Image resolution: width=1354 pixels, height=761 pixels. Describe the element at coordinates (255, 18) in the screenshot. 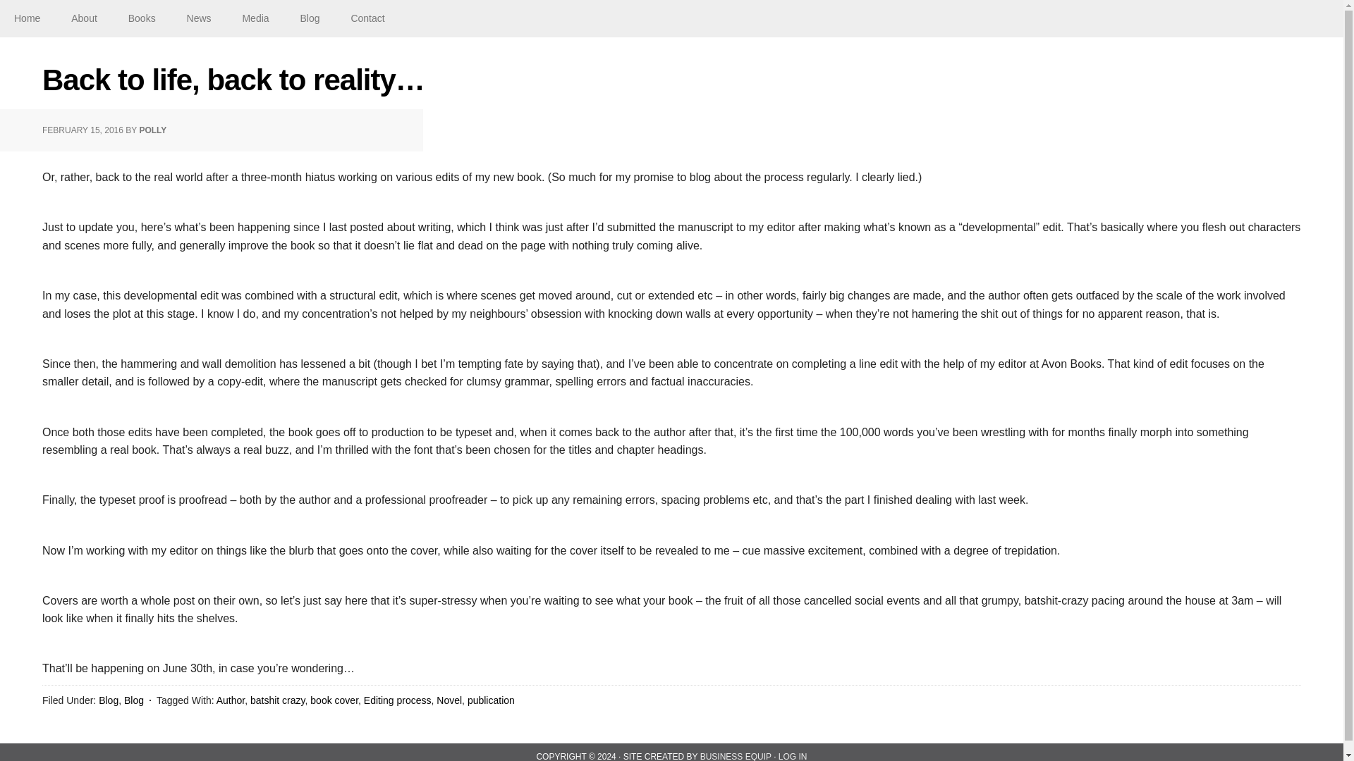

I see `Media` at that location.